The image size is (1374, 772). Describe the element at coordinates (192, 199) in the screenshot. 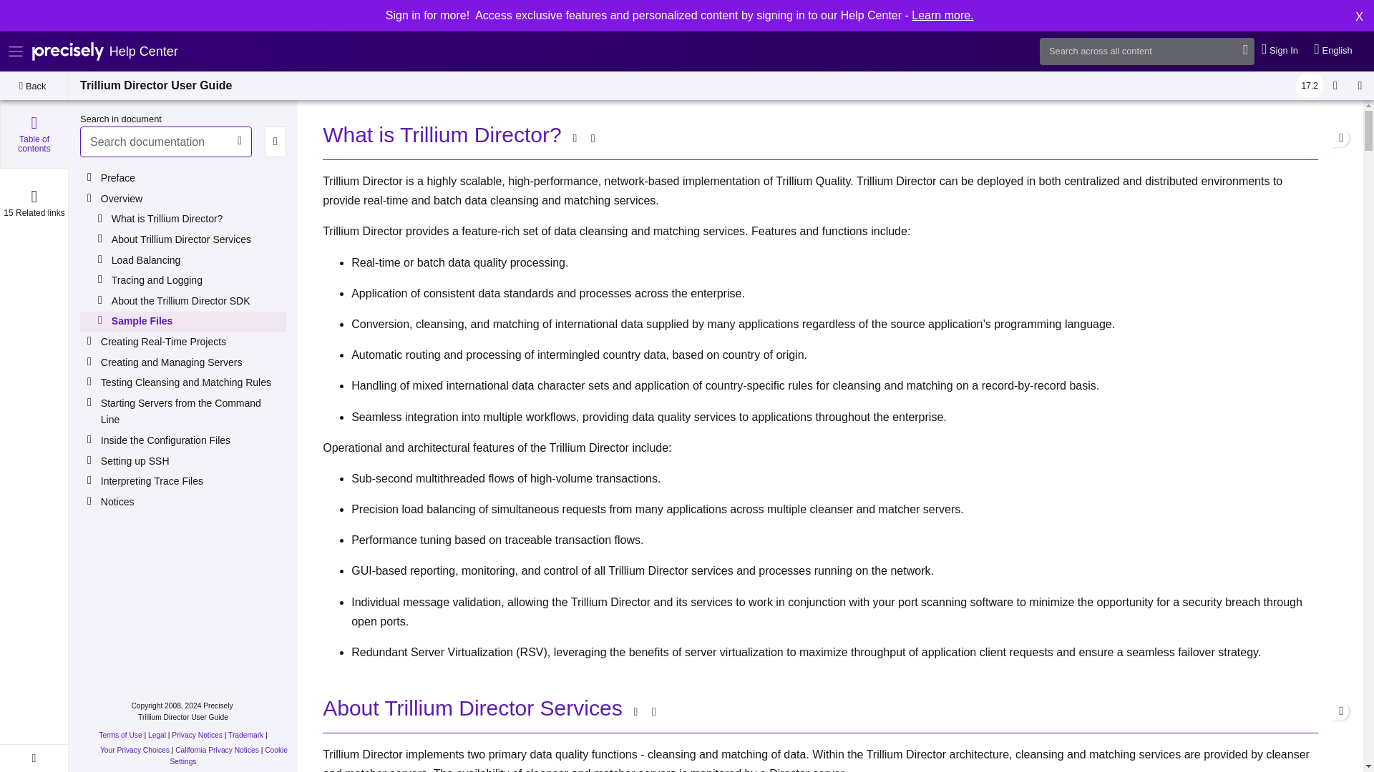

I see `Overview` at that location.